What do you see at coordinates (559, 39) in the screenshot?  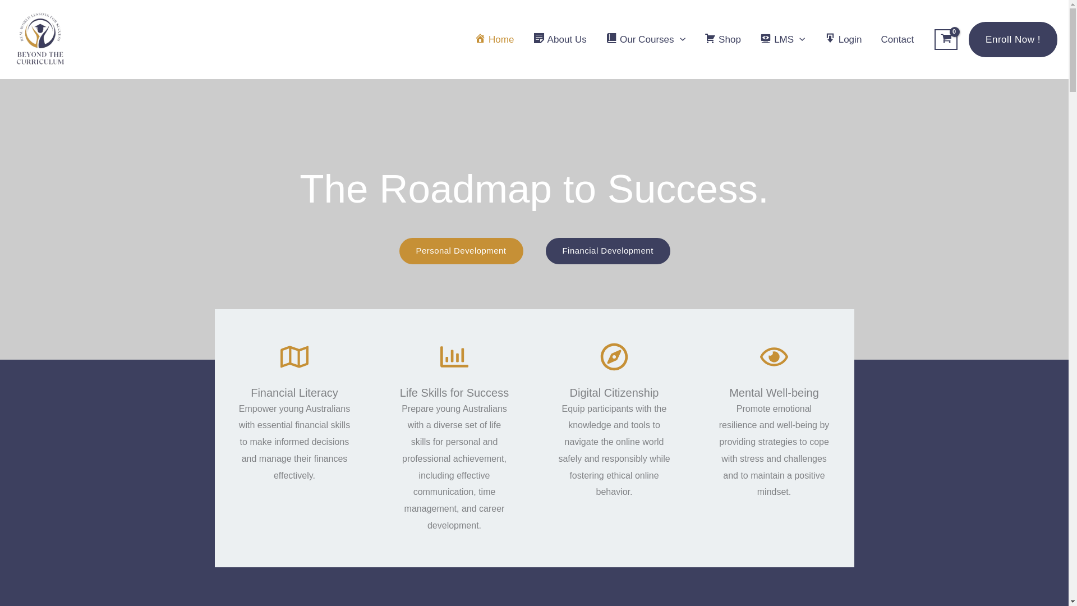 I see `About Us` at bounding box center [559, 39].